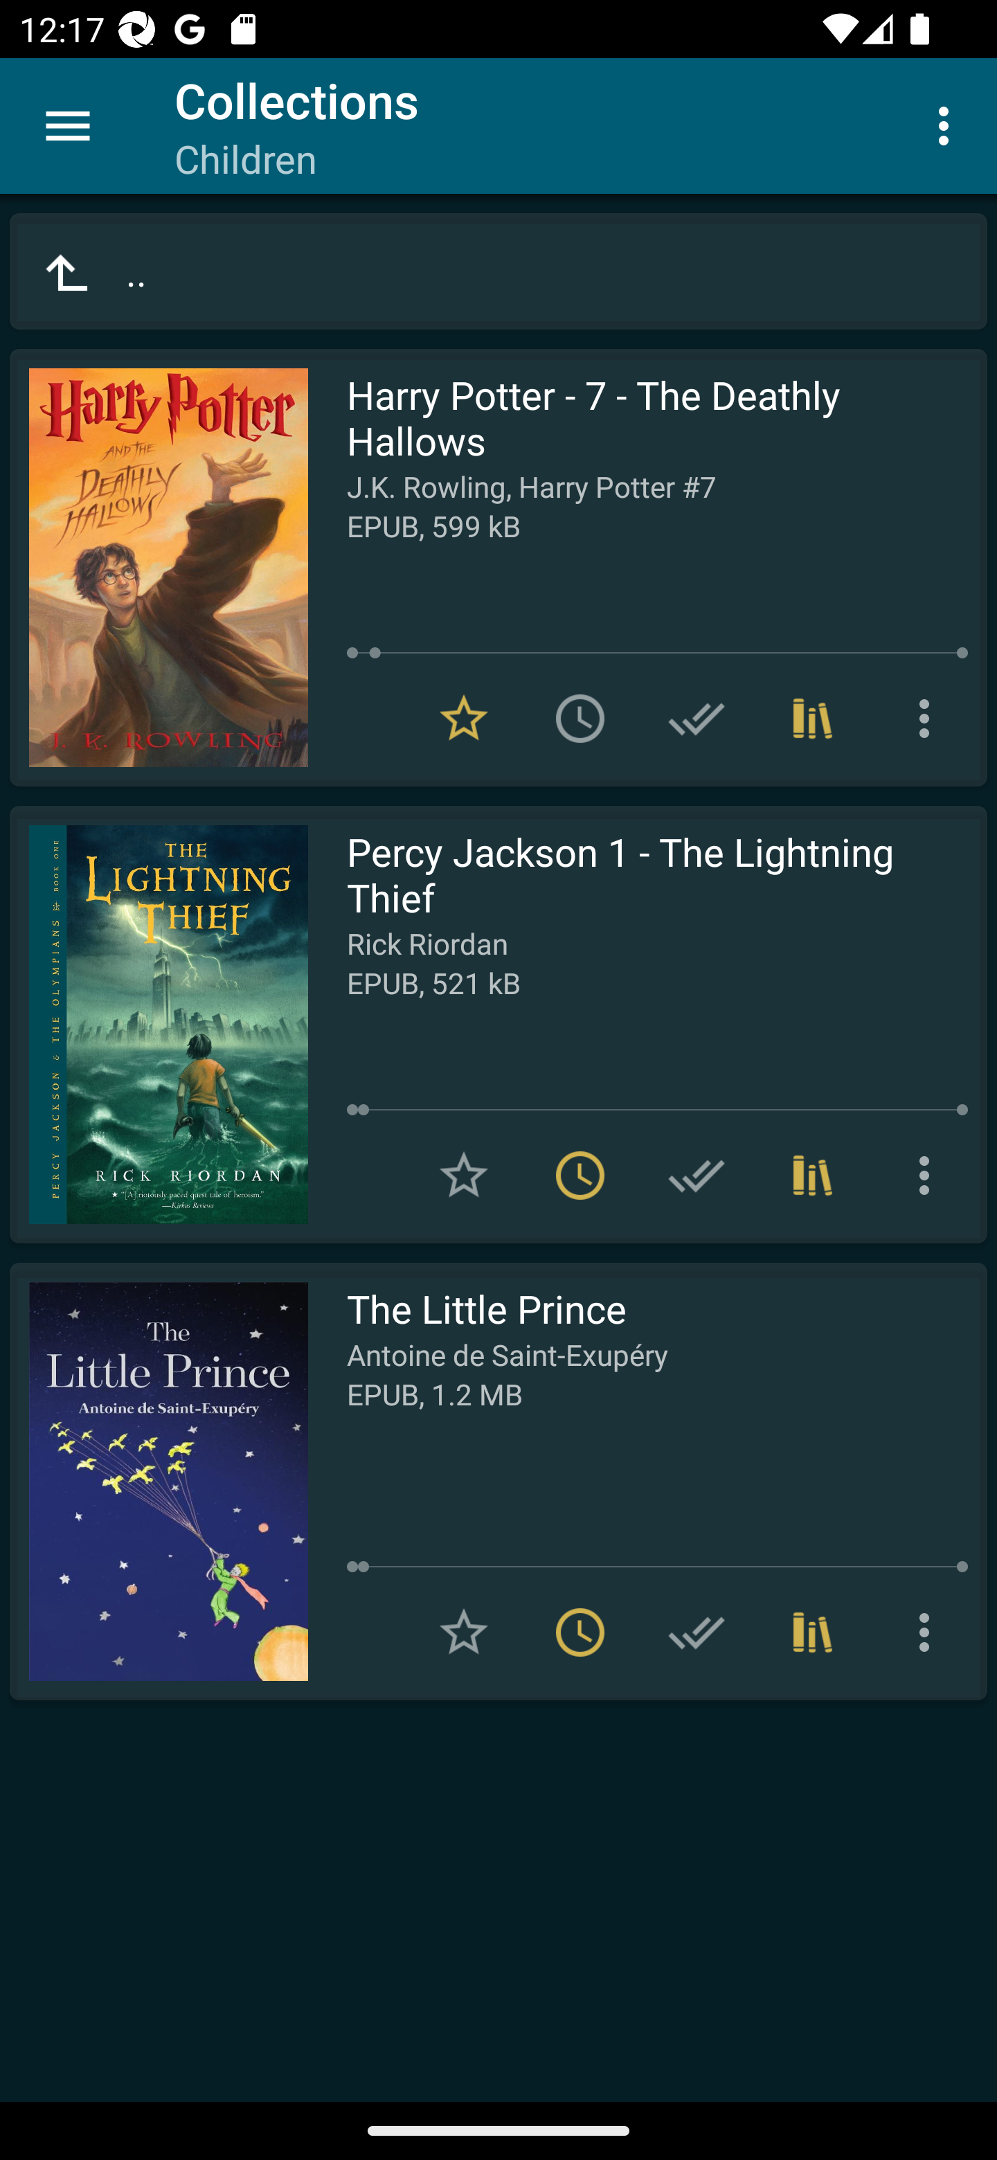 Image resolution: width=997 pixels, height=2160 pixels. What do you see at coordinates (68, 126) in the screenshot?
I see `Menu` at bounding box center [68, 126].